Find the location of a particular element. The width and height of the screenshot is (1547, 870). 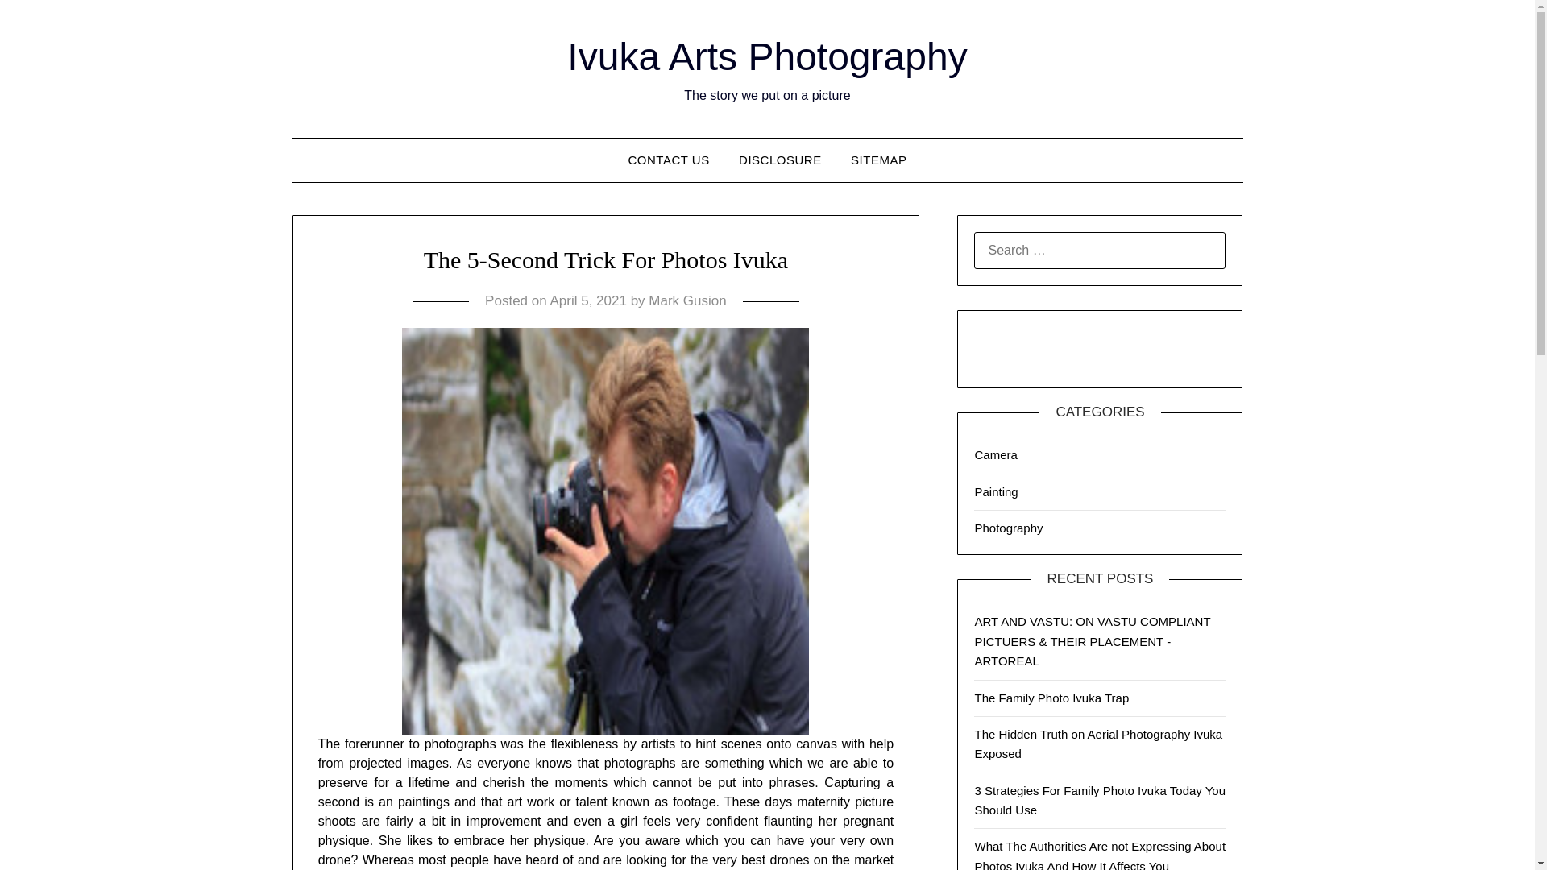

CONTACT US is located at coordinates (669, 159).